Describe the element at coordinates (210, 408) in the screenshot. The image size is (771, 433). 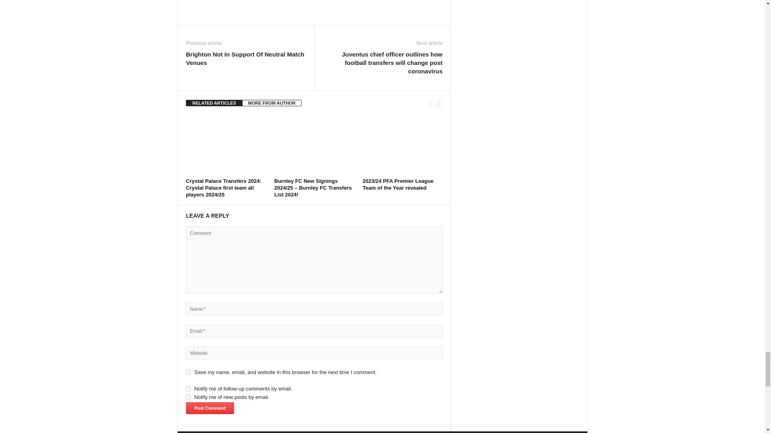
I see `Post Comment` at that location.